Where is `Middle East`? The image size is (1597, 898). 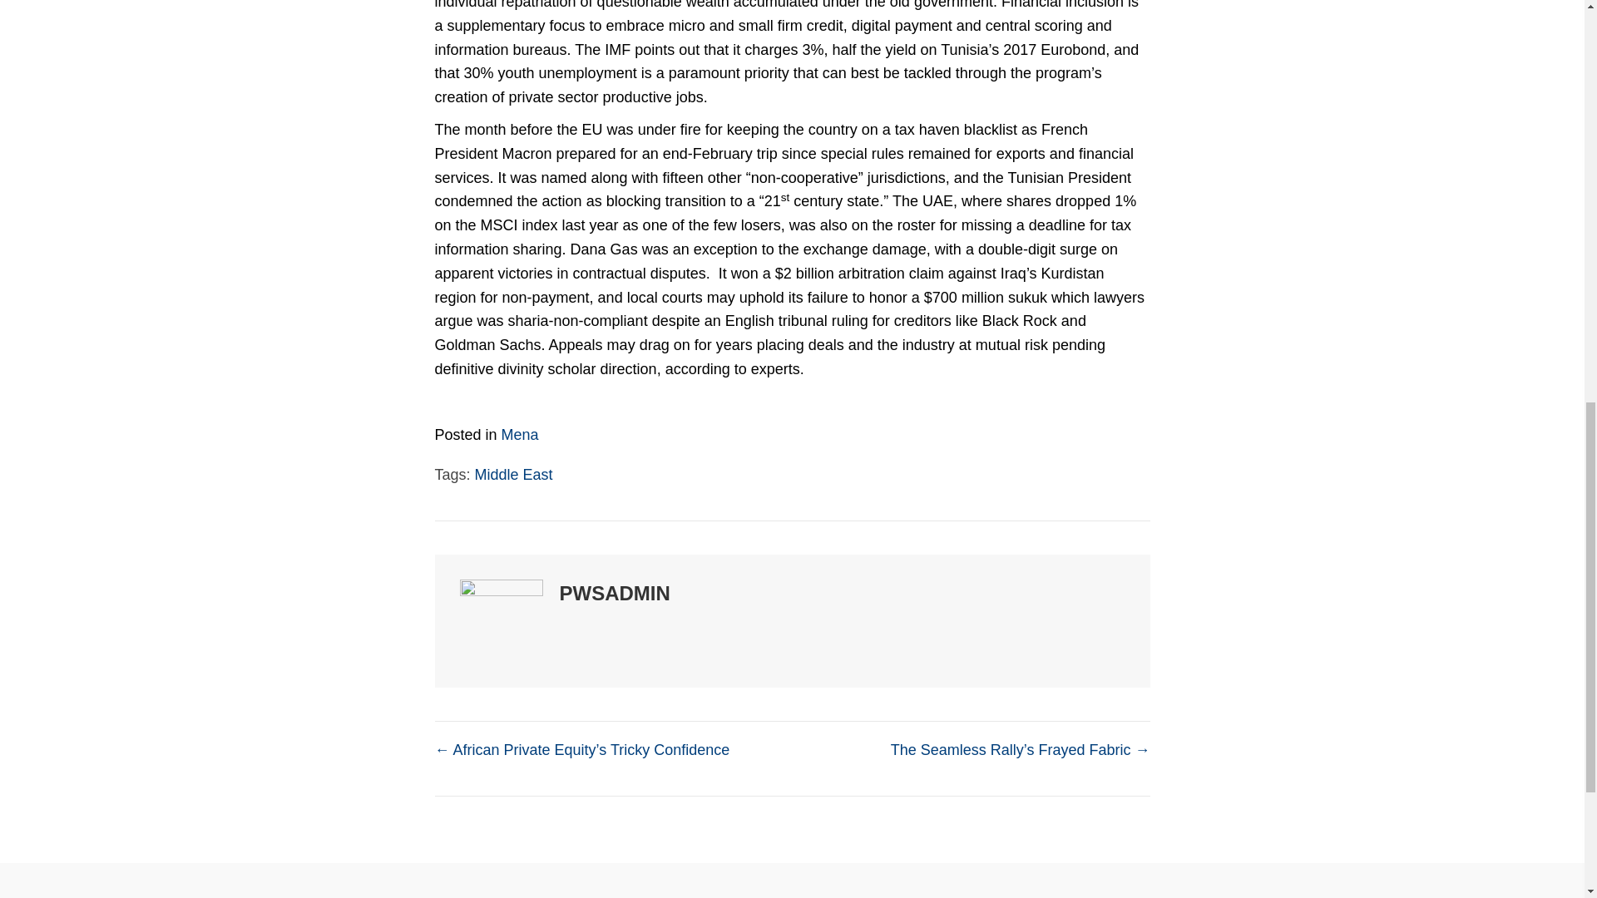 Middle East is located at coordinates (513, 474).